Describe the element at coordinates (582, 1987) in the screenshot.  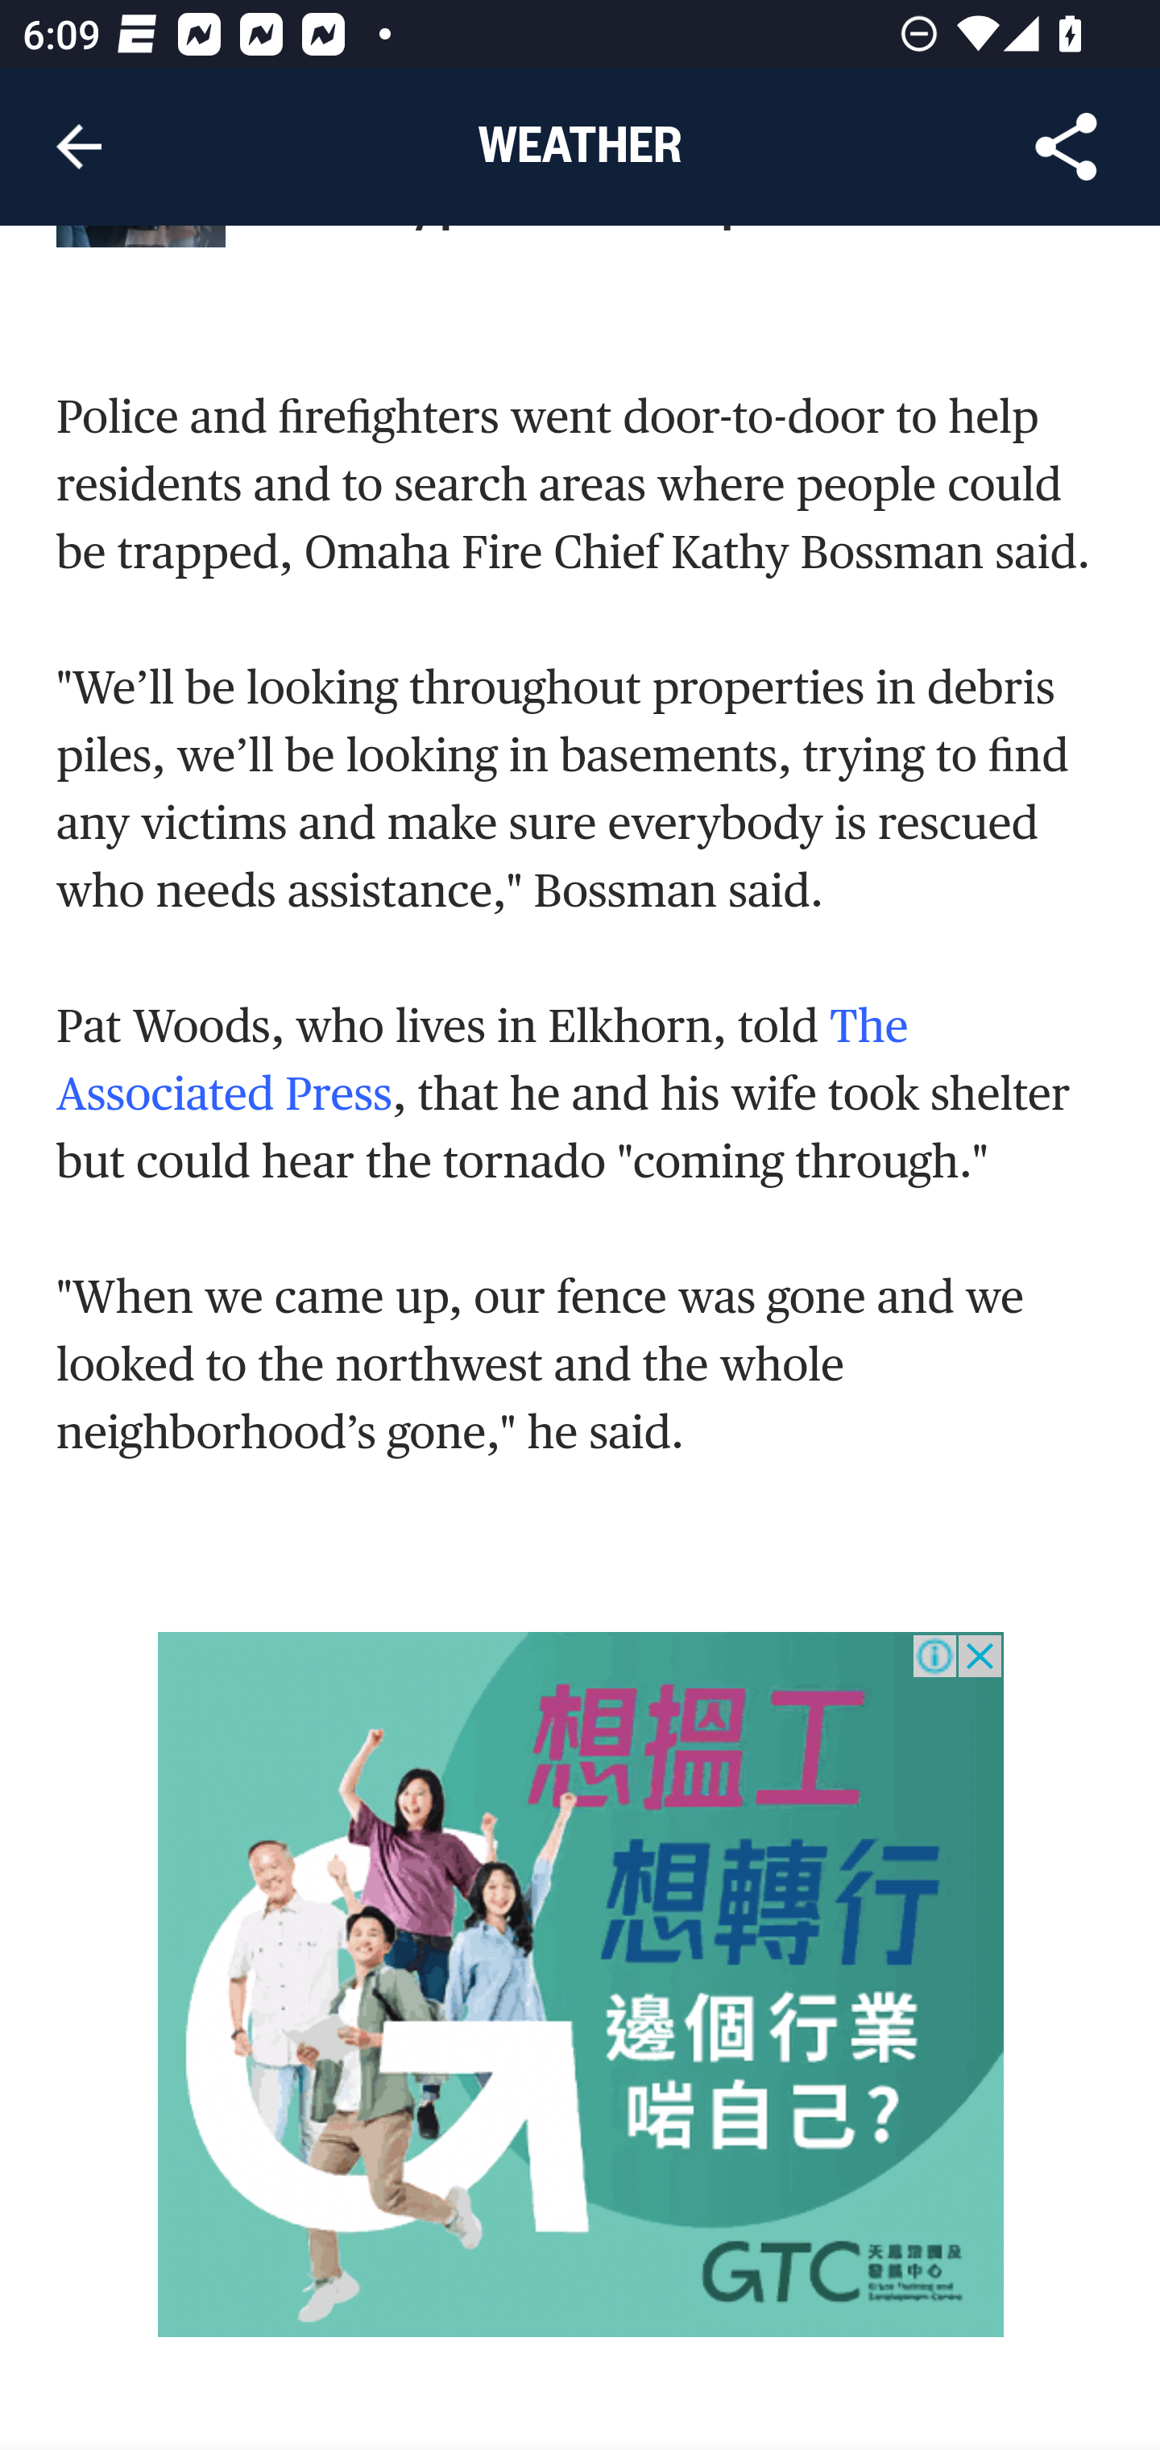
I see `course_content_main_ERB` at that location.